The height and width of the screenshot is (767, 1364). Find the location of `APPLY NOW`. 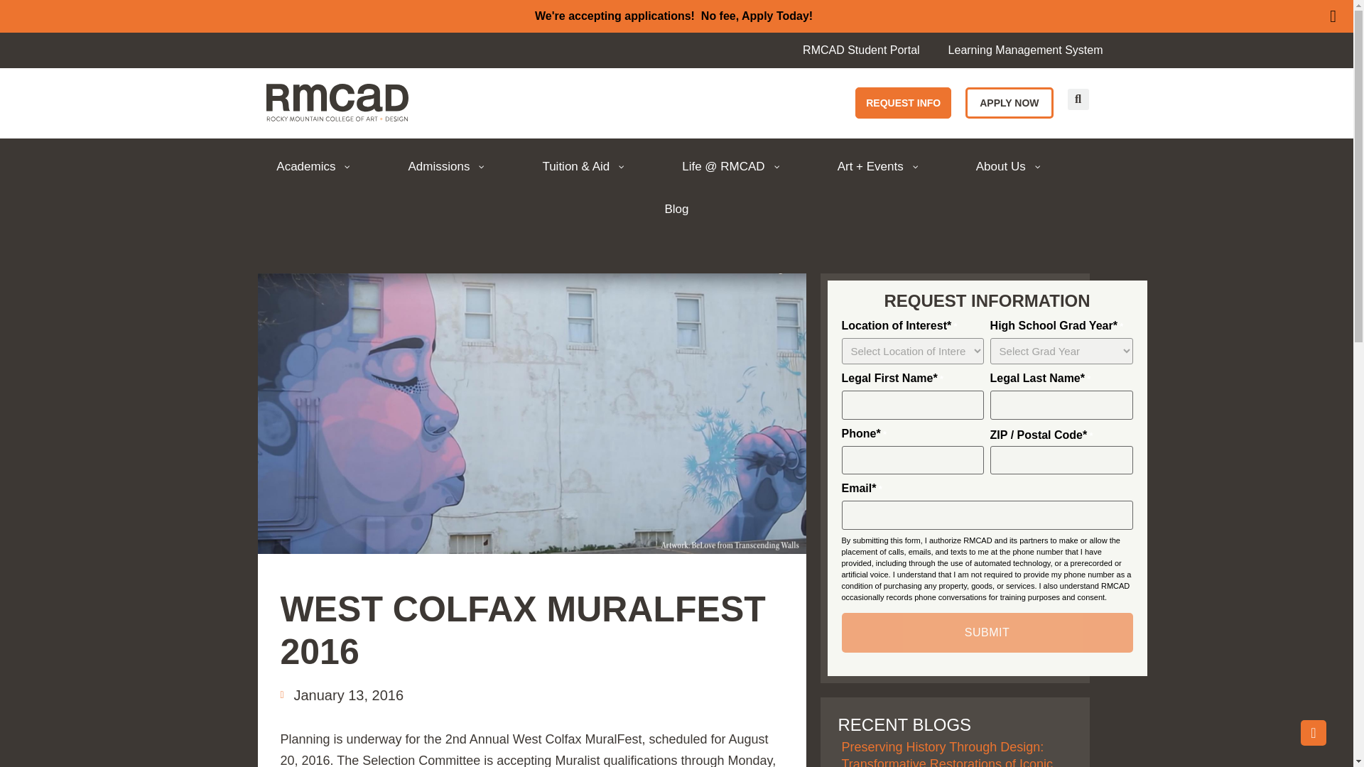

APPLY NOW is located at coordinates (1009, 103).